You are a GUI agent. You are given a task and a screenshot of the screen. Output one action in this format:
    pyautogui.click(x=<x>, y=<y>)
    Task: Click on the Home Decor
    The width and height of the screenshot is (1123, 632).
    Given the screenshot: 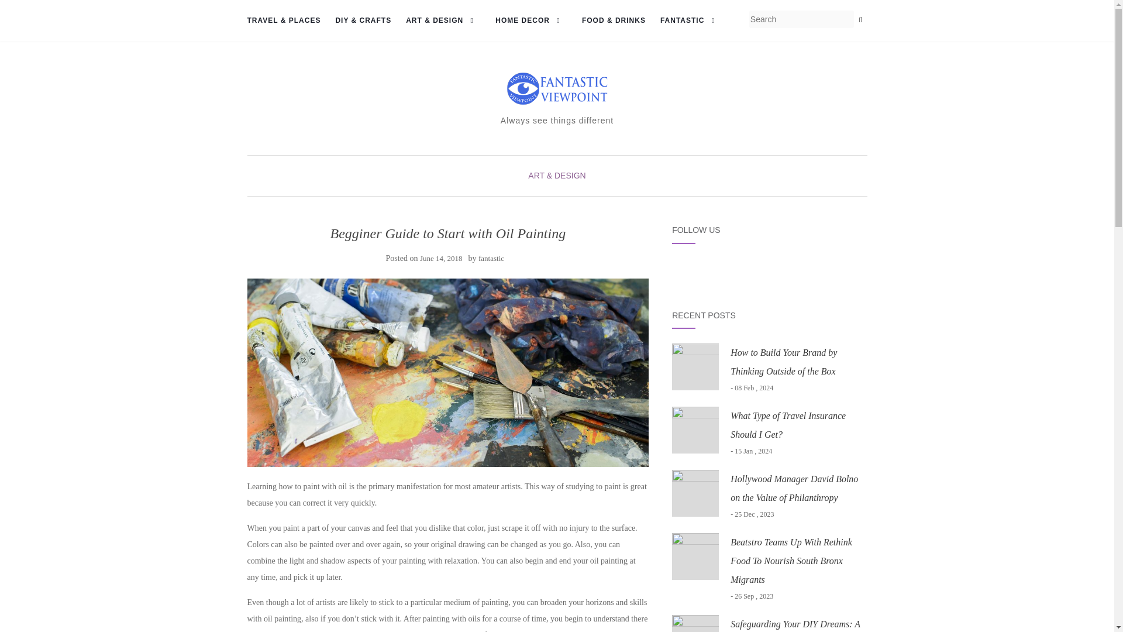 What is the action you would take?
    pyautogui.click(x=531, y=21)
    